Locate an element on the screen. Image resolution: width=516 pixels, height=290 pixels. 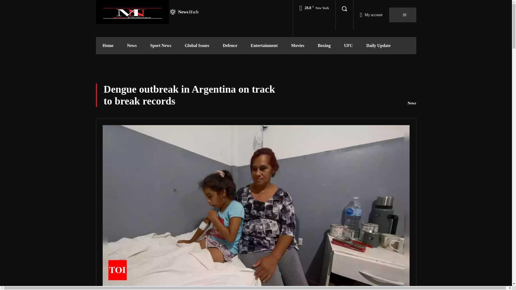
Sport News is located at coordinates (132, 46).